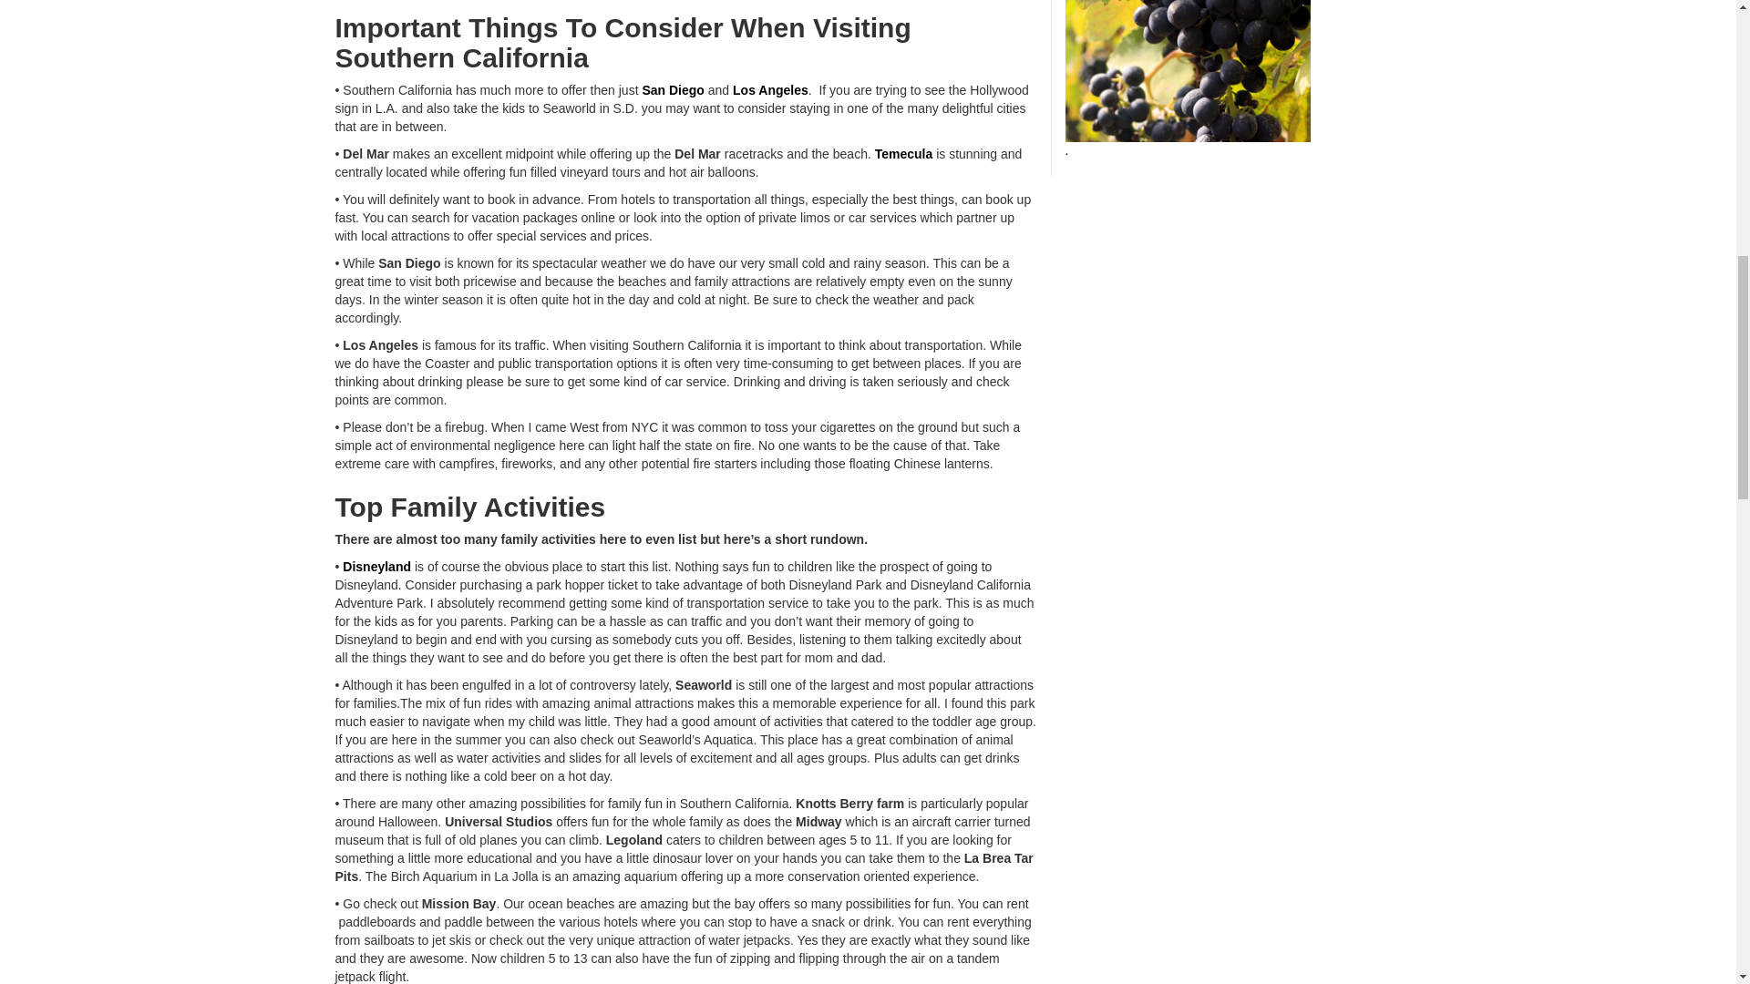  I want to click on Disneyland, so click(377, 567).